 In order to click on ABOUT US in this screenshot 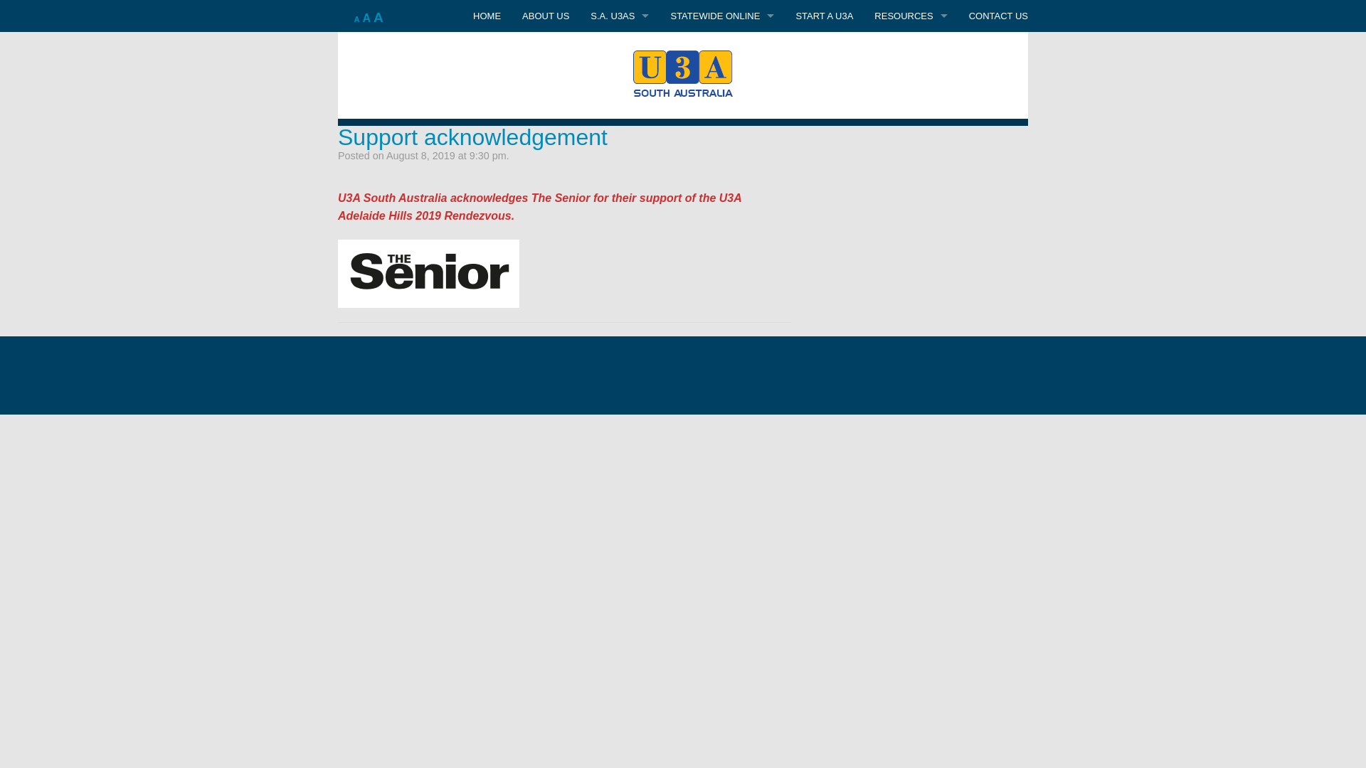, I will do `click(546, 16)`.